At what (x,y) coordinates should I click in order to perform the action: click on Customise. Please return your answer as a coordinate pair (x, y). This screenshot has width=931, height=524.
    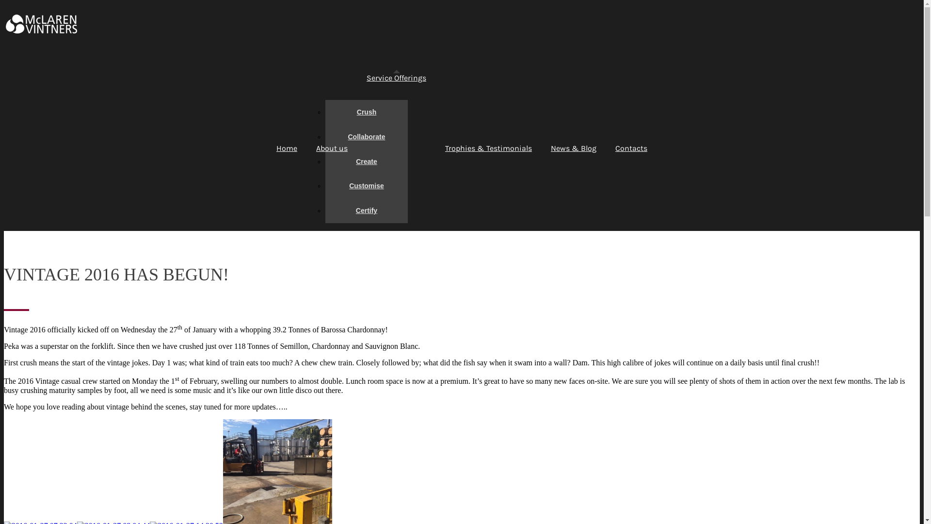
    Looking at the image, I should click on (367, 186).